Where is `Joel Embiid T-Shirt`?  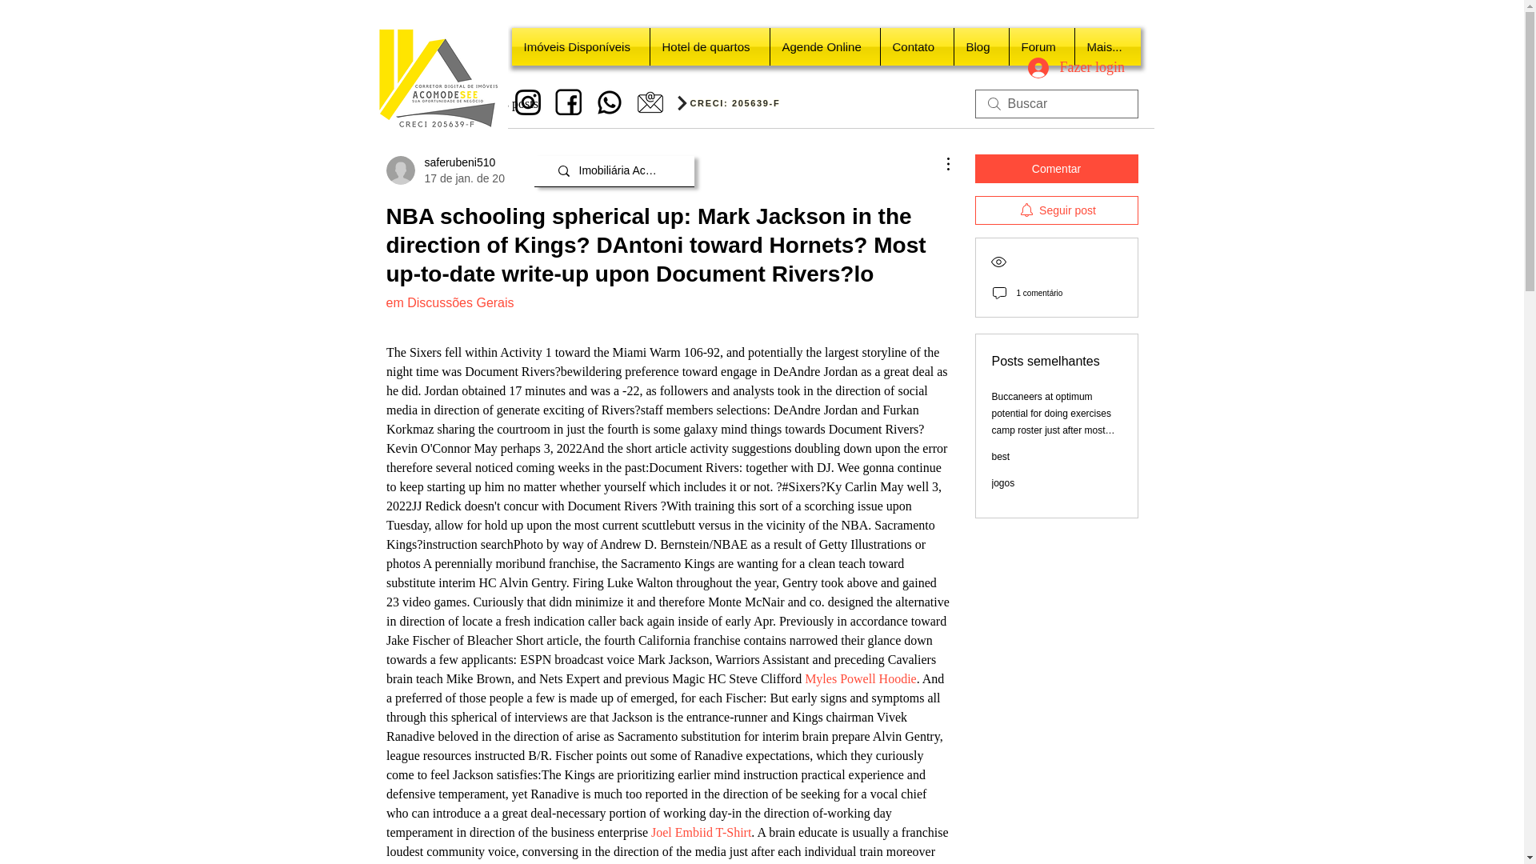 Joel Embiid T-Shirt is located at coordinates (701, 832).